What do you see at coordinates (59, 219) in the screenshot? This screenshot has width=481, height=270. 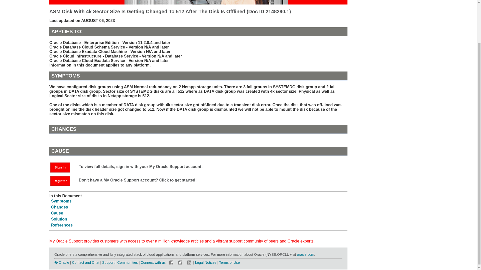 I see `Solution` at bounding box center [59, 219].